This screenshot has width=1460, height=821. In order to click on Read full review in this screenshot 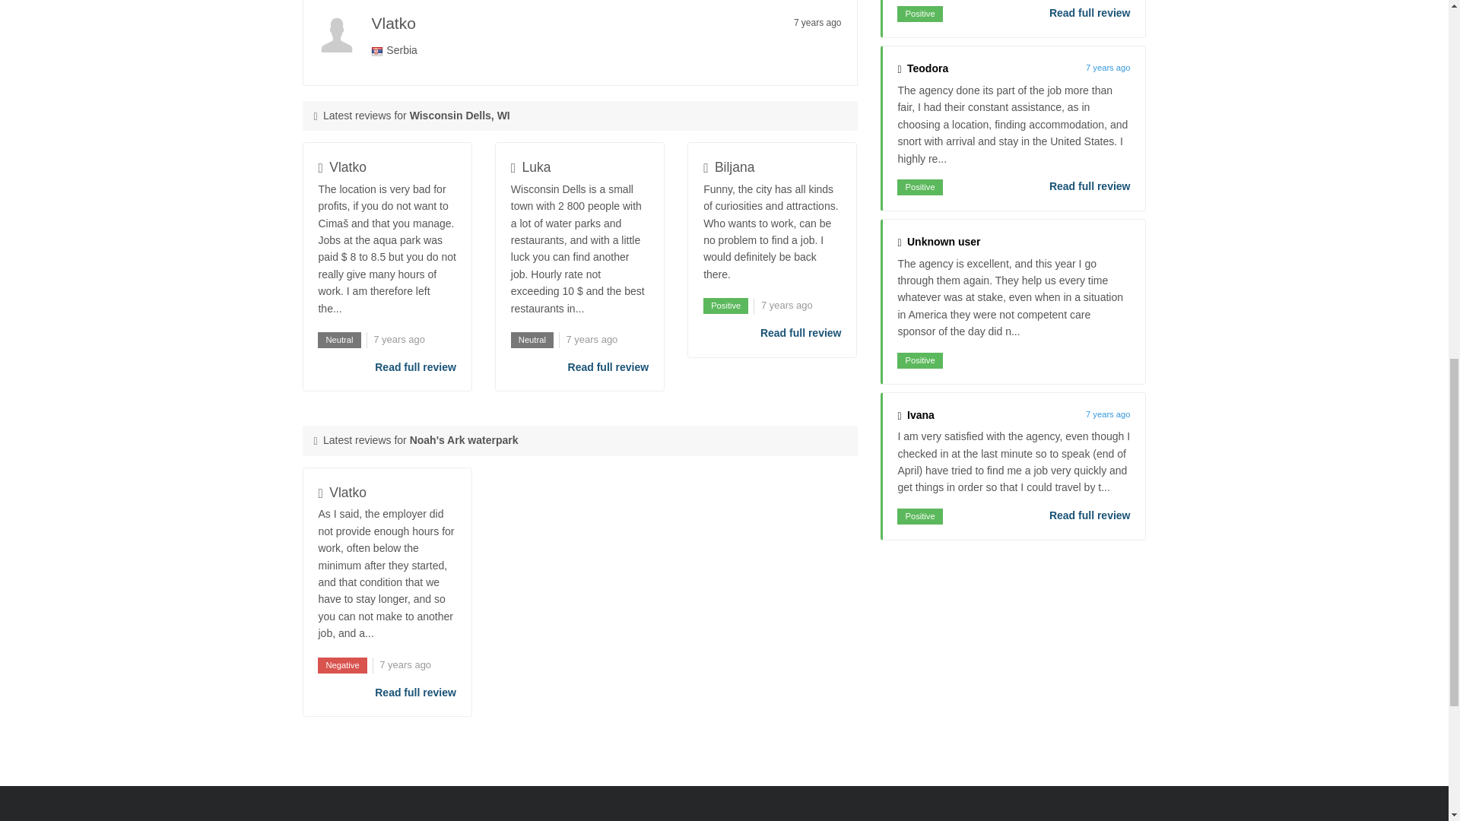, I will do `click(801, 333)`.